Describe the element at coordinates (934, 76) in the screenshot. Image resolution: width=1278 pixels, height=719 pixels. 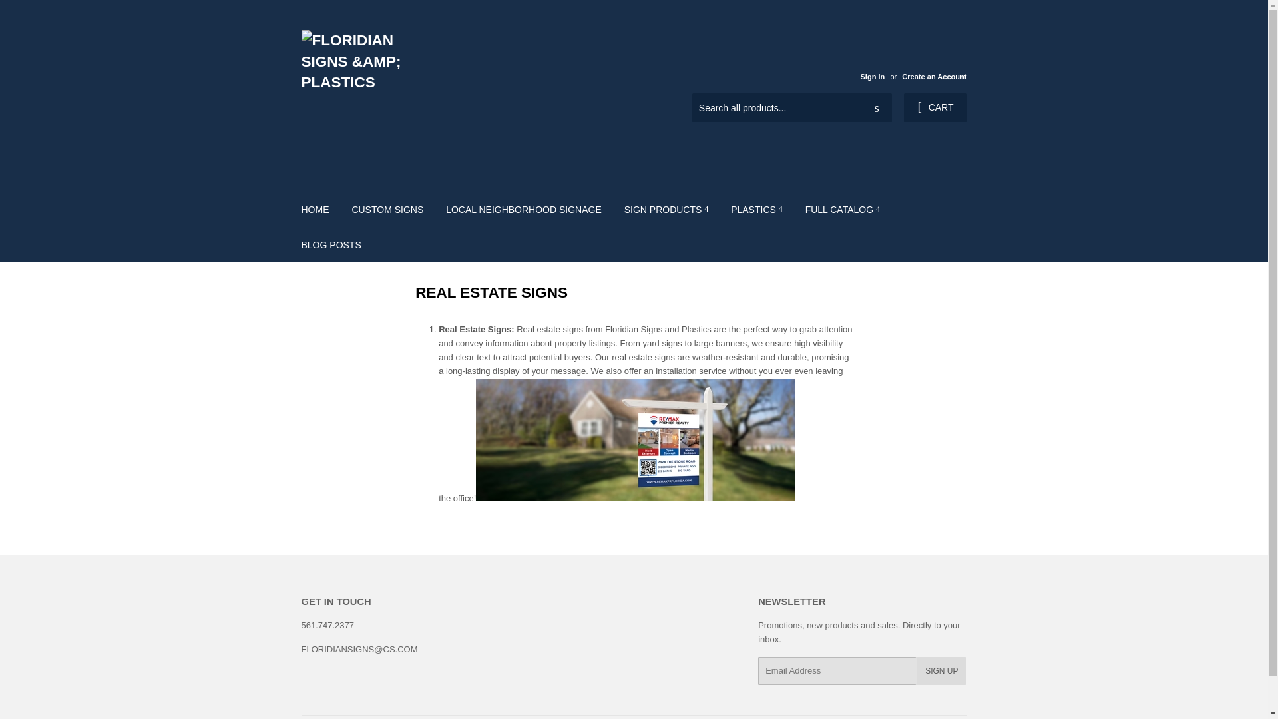
I see `Create an Account` at that location.